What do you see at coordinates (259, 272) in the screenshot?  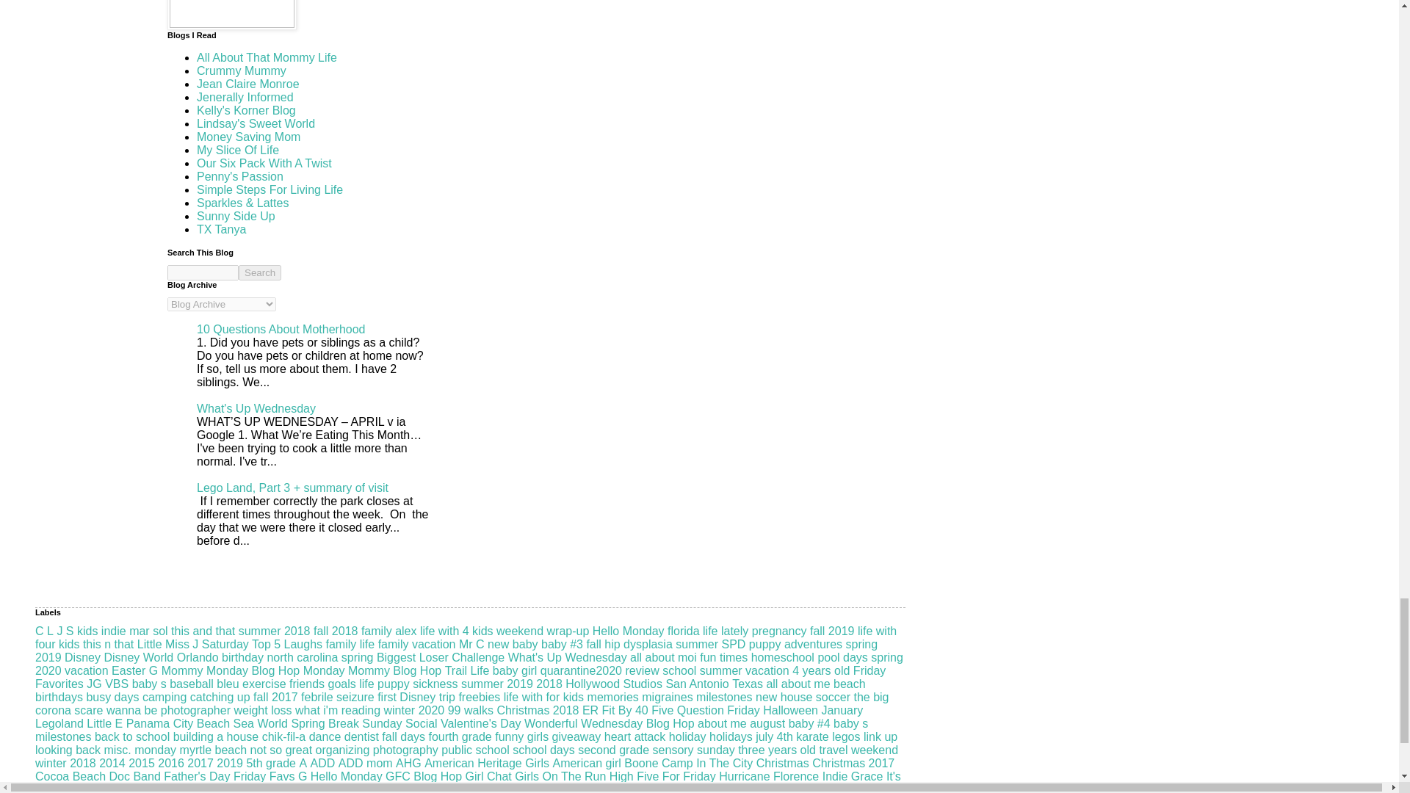 I see `Search` at bounding box center [259, 272].